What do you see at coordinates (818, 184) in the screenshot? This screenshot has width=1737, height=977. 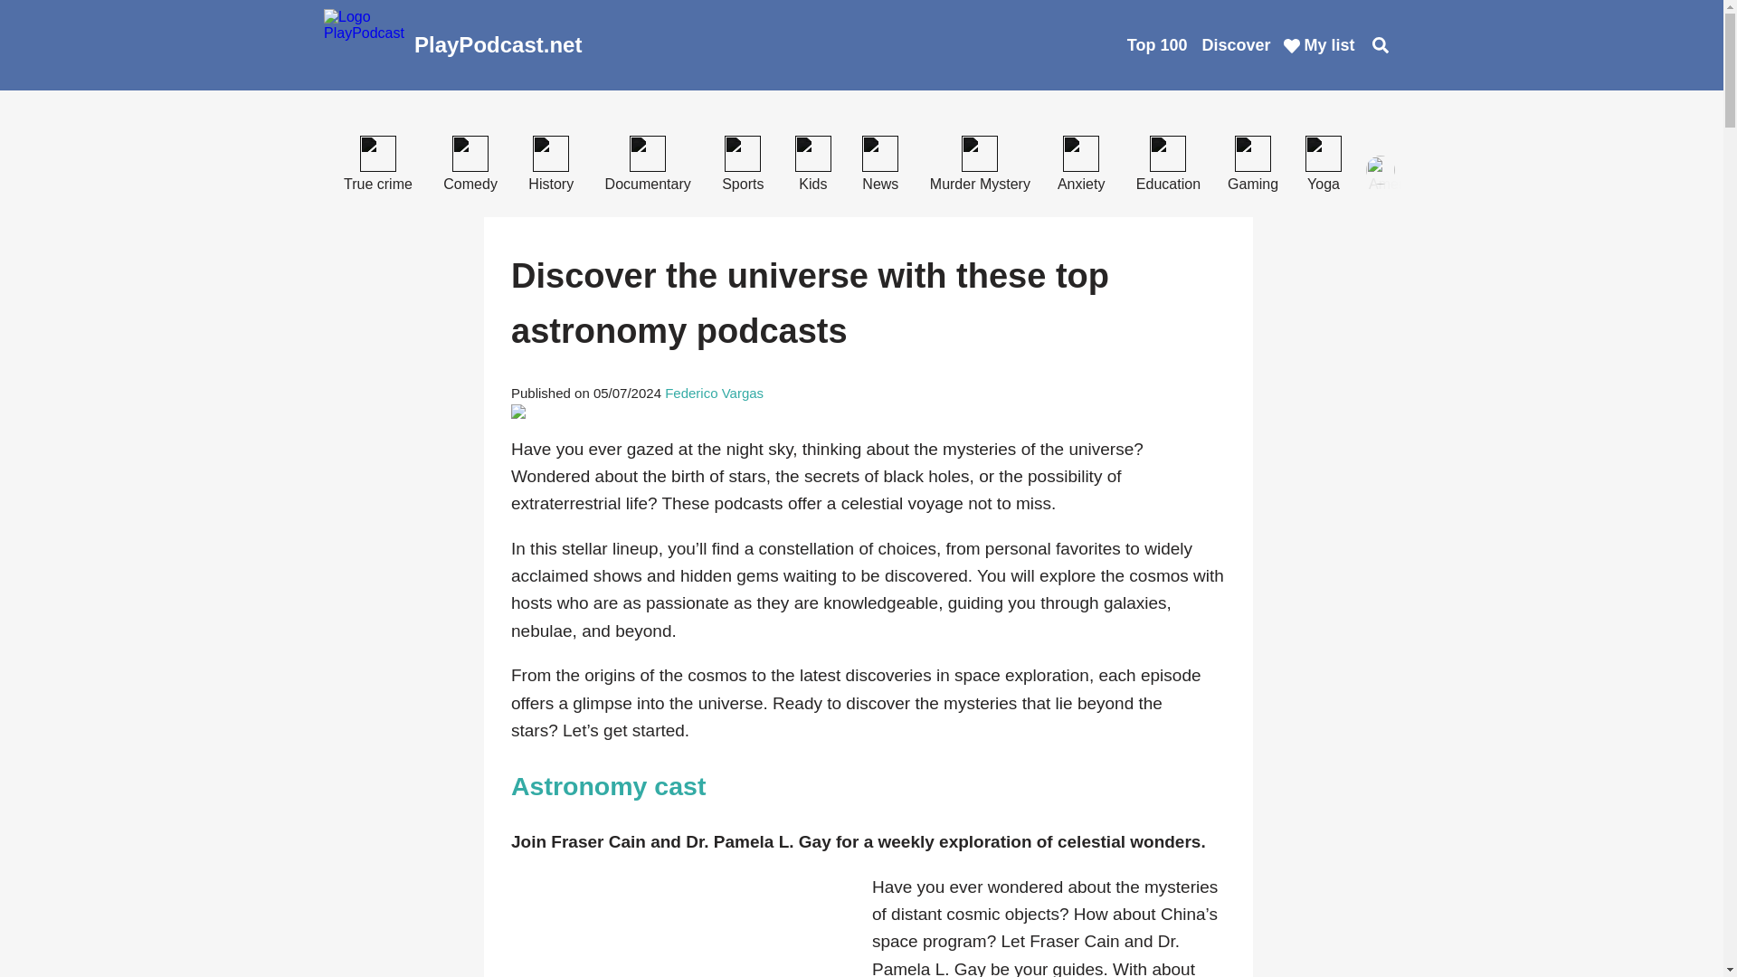 I see `Kids` at bounding box center [818, 184].